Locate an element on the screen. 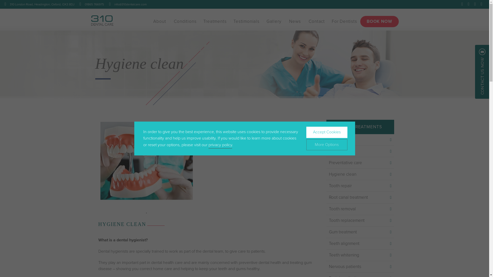 Image resolution: width=493 pixels, height=277 pixels. Gallery is located at coordinates (274, 23).